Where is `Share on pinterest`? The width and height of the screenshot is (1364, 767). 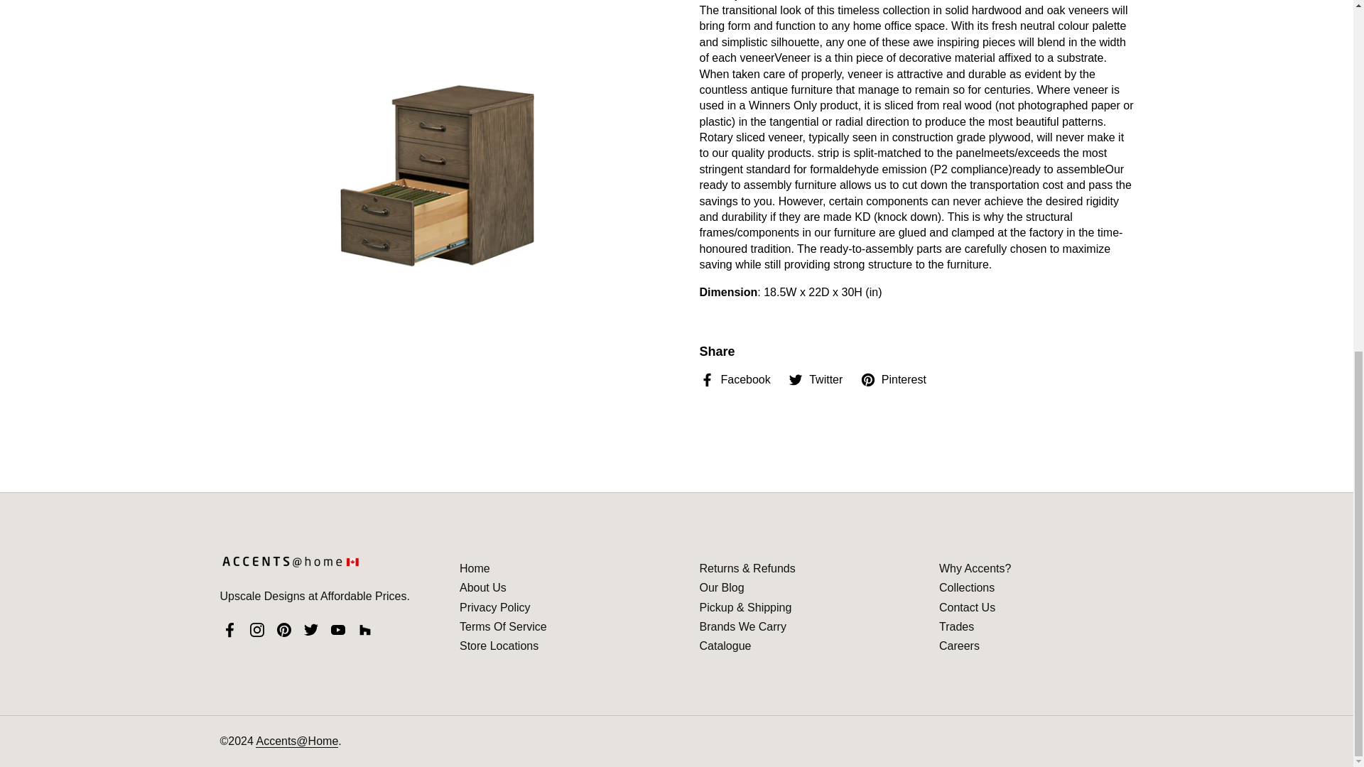 Share on pinterest is located at coordinates (893, 379).